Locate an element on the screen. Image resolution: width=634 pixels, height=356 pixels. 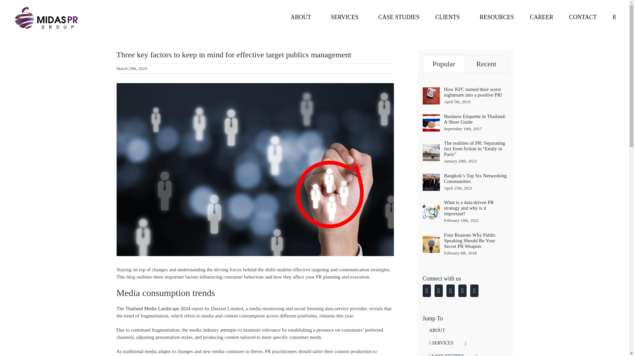
CONTACT is located at coordinates (582, 16).